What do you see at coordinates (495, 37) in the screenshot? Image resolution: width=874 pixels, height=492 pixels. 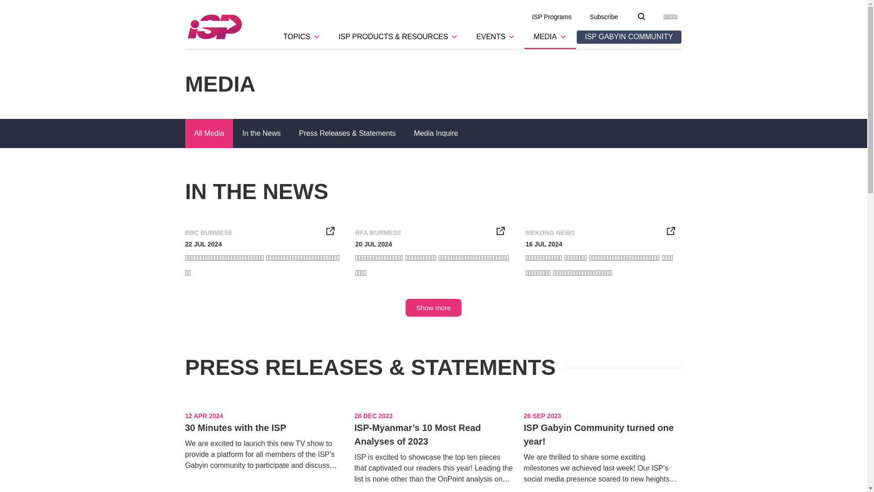 I see `EVENTS` at bounding box center [495, 37].